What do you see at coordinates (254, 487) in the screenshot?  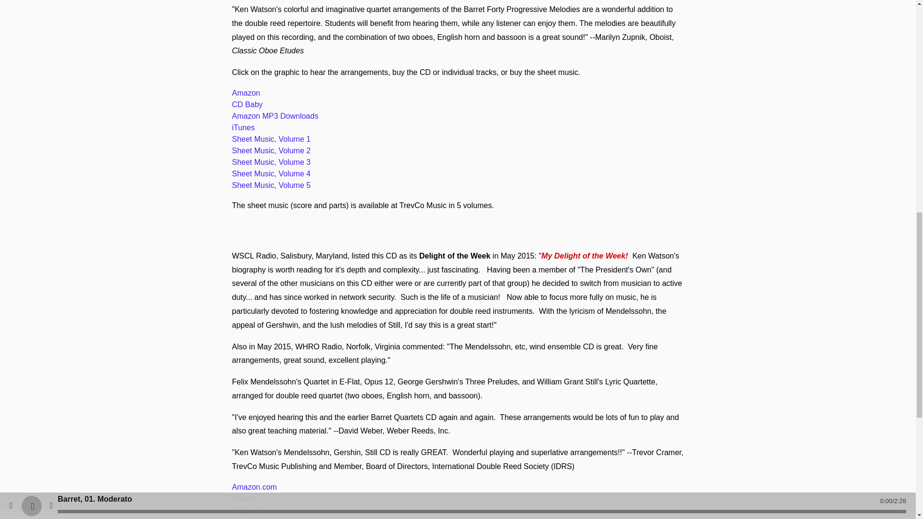 I see `Amazon.com` at bounding box center [254, 487].